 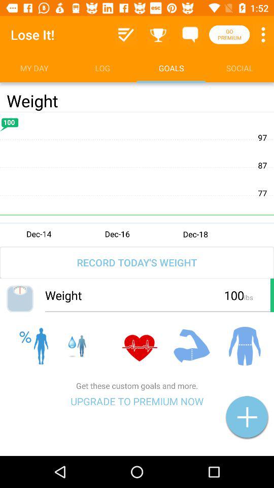 What do you see at coordinates (126, 35) in the screenshot?
I see `tap the item next to lose it!` at bounding box center [126, 35].